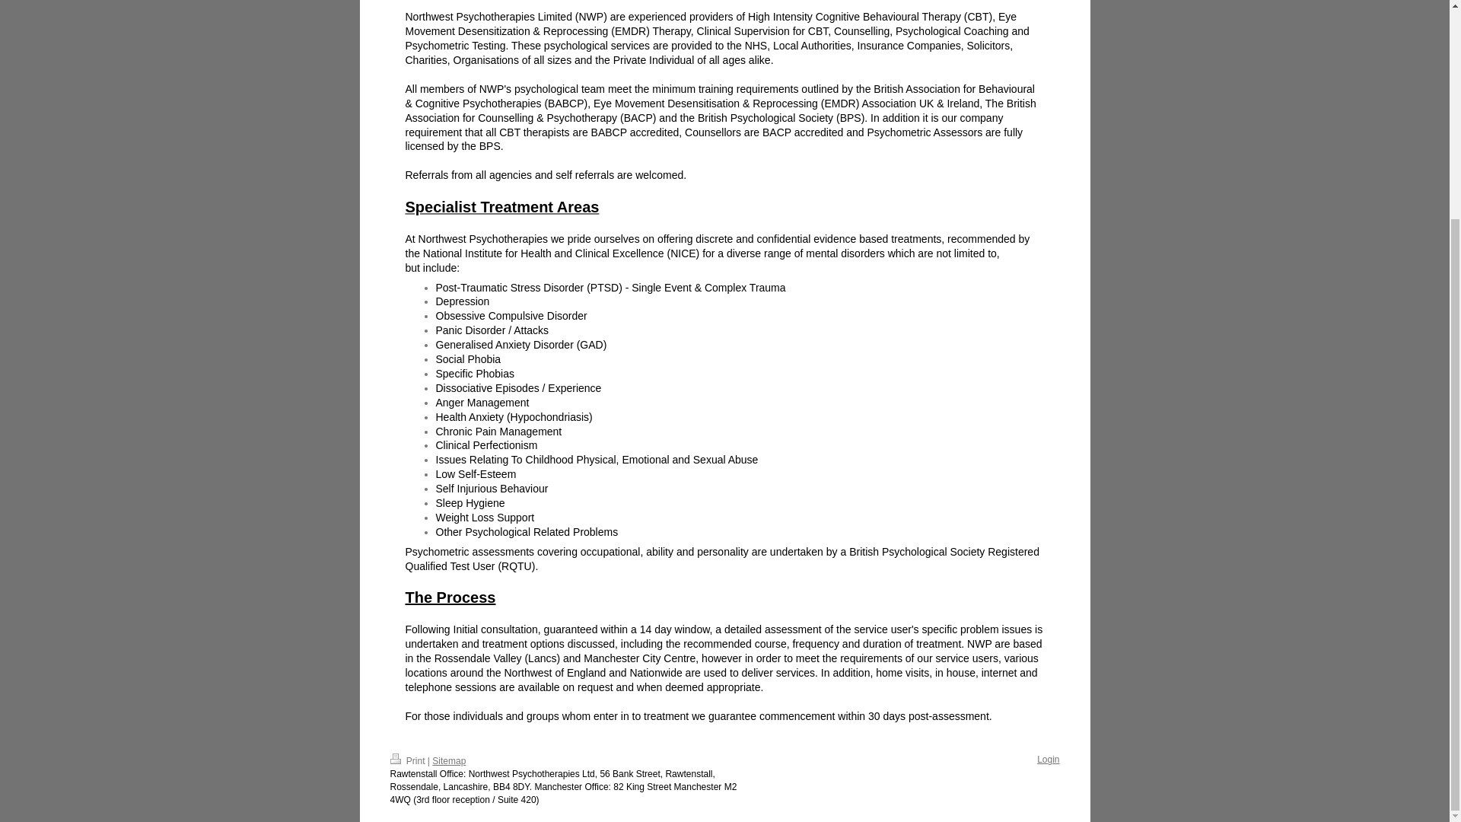 The width and height of the screenshot is (1461, 822). What do you see at coordinates (408, 760) in the screenshot?
I see `Print` at bounding box center [408, 760].